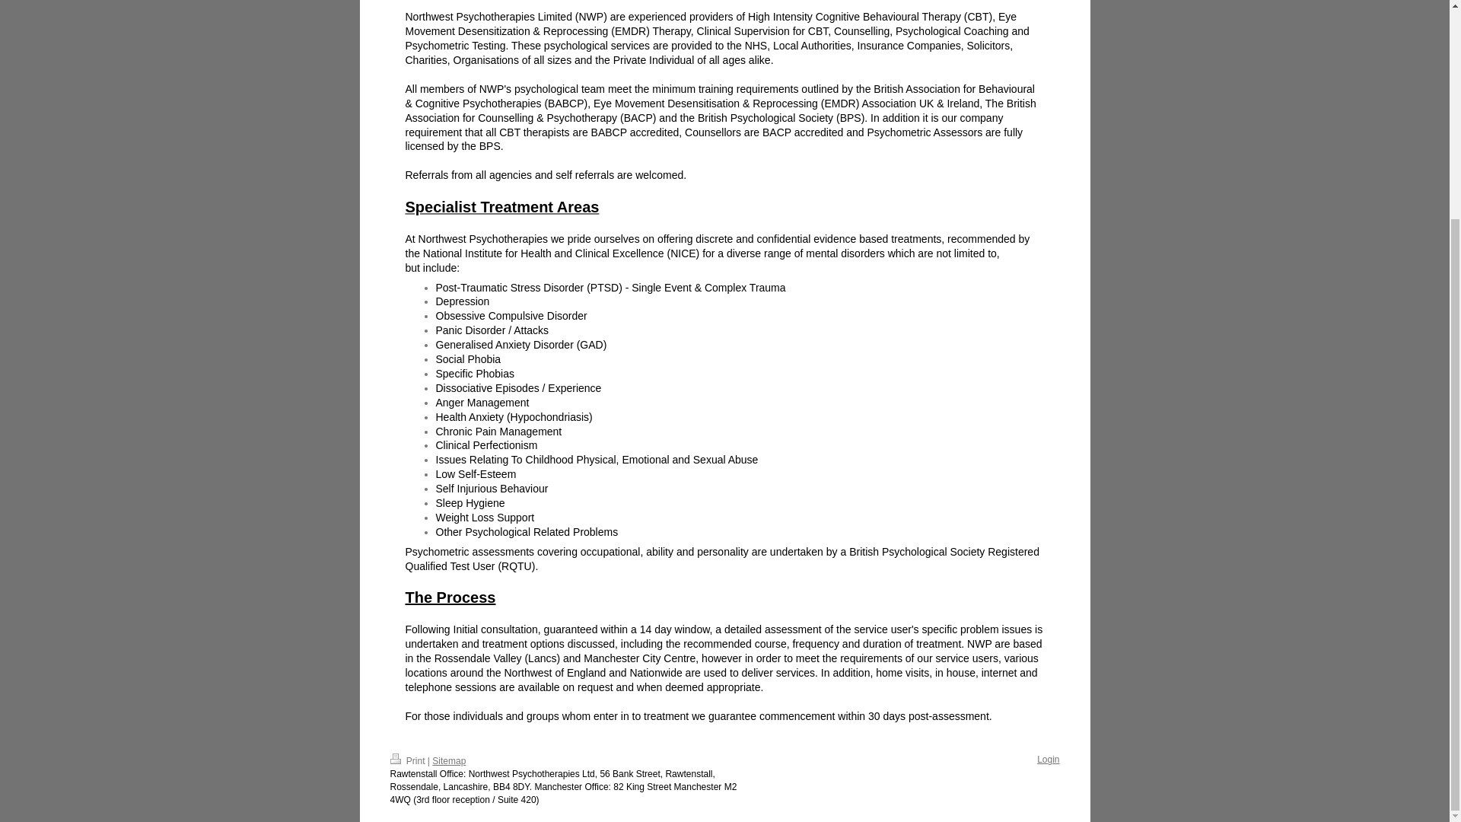 The width and height of the screenshot is (1461, 822). What do you see at coordinates (408, 760) in the screenshot?
I see `Print` at bounding box center [408, 760].